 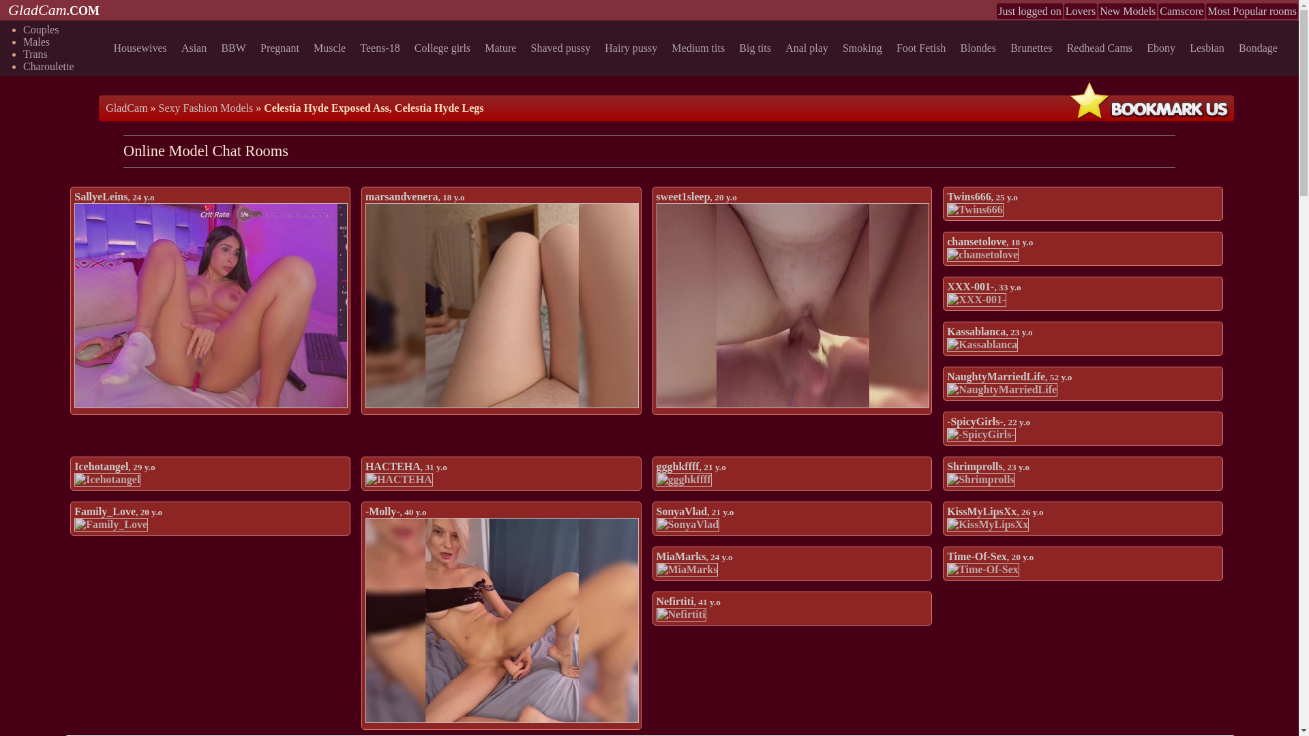 I want to click on Trans, so click(x=35, y=54).